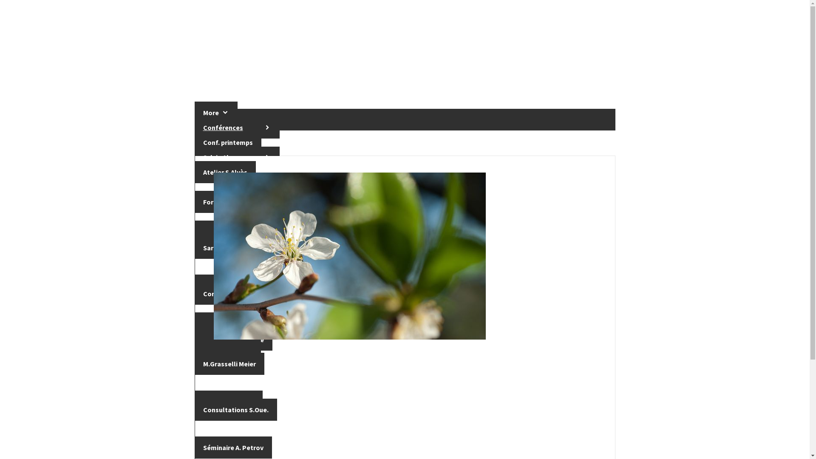 This screenshot has height=459, width=816. I want to click on Salon Mednat, so click(224, 356).